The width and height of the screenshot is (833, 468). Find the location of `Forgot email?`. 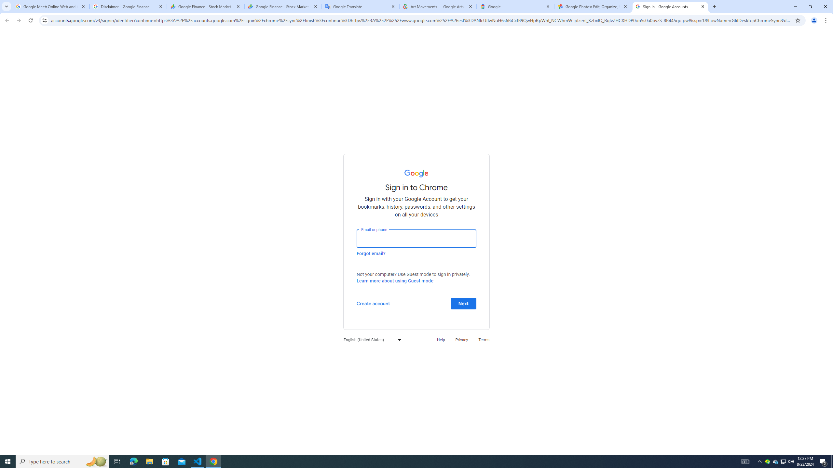

Forgot email? is located at coordinates (371, 253).